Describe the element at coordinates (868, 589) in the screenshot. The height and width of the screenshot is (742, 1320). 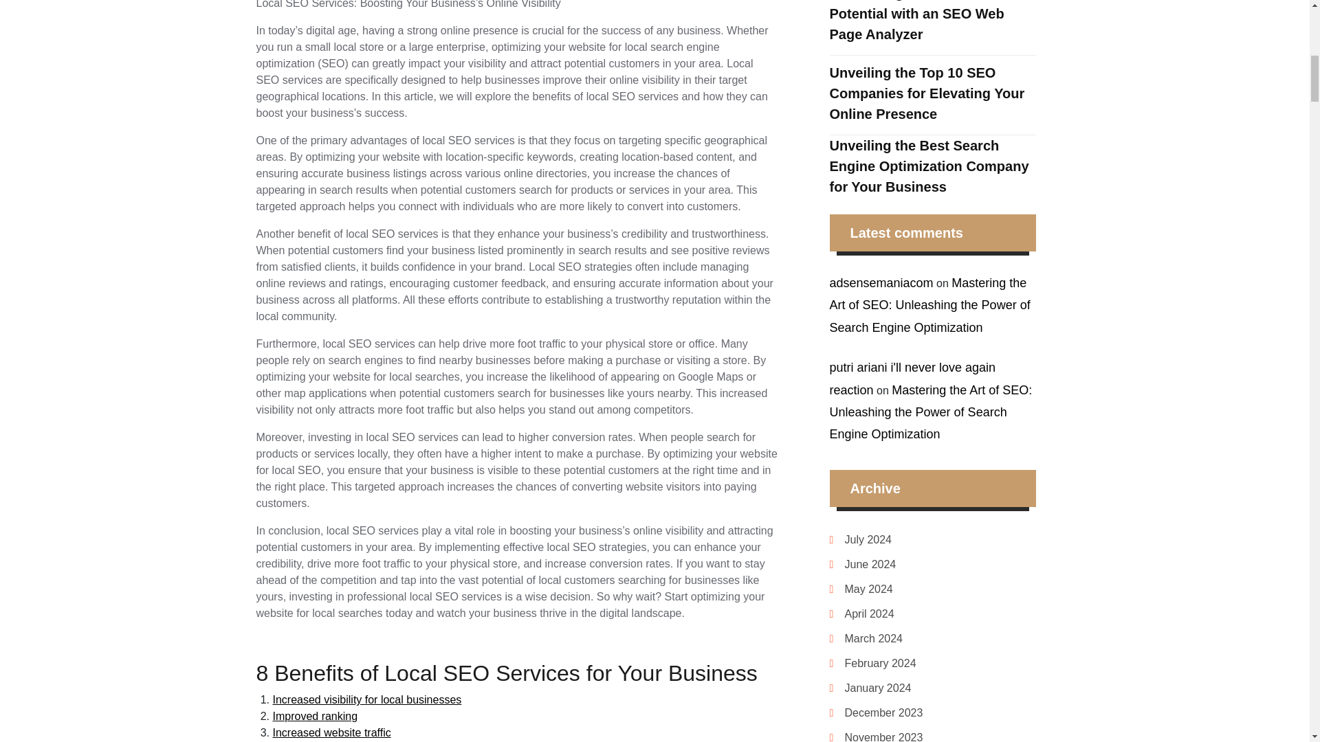
I see `May 2024` at that location.